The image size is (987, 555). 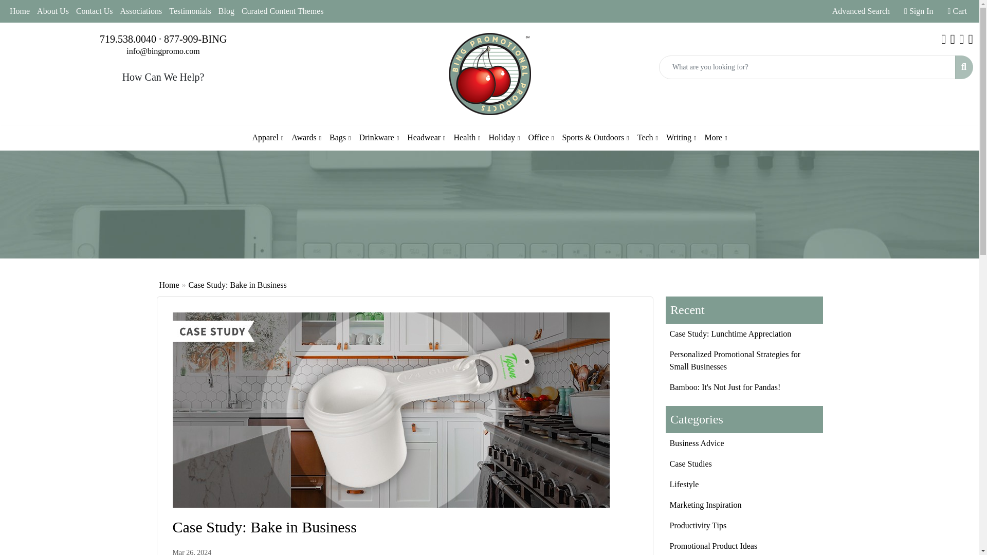 I want to click on Cart, so click(x=957, y=11).